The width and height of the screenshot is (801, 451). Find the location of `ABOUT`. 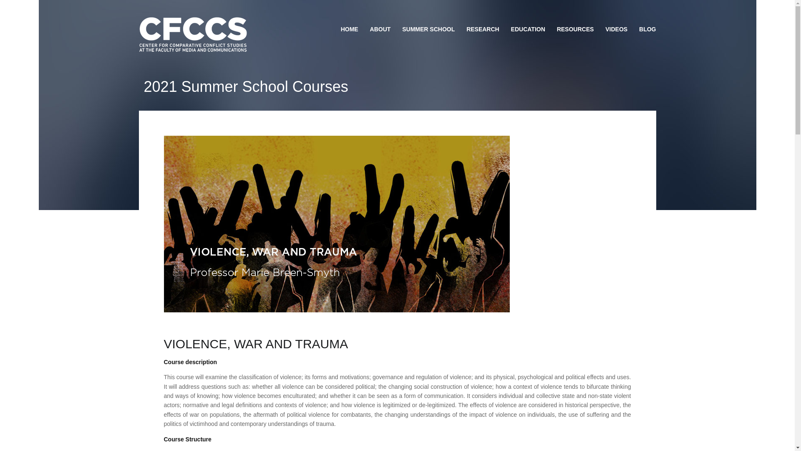

ABOUT is located at coordinates (380, 29).